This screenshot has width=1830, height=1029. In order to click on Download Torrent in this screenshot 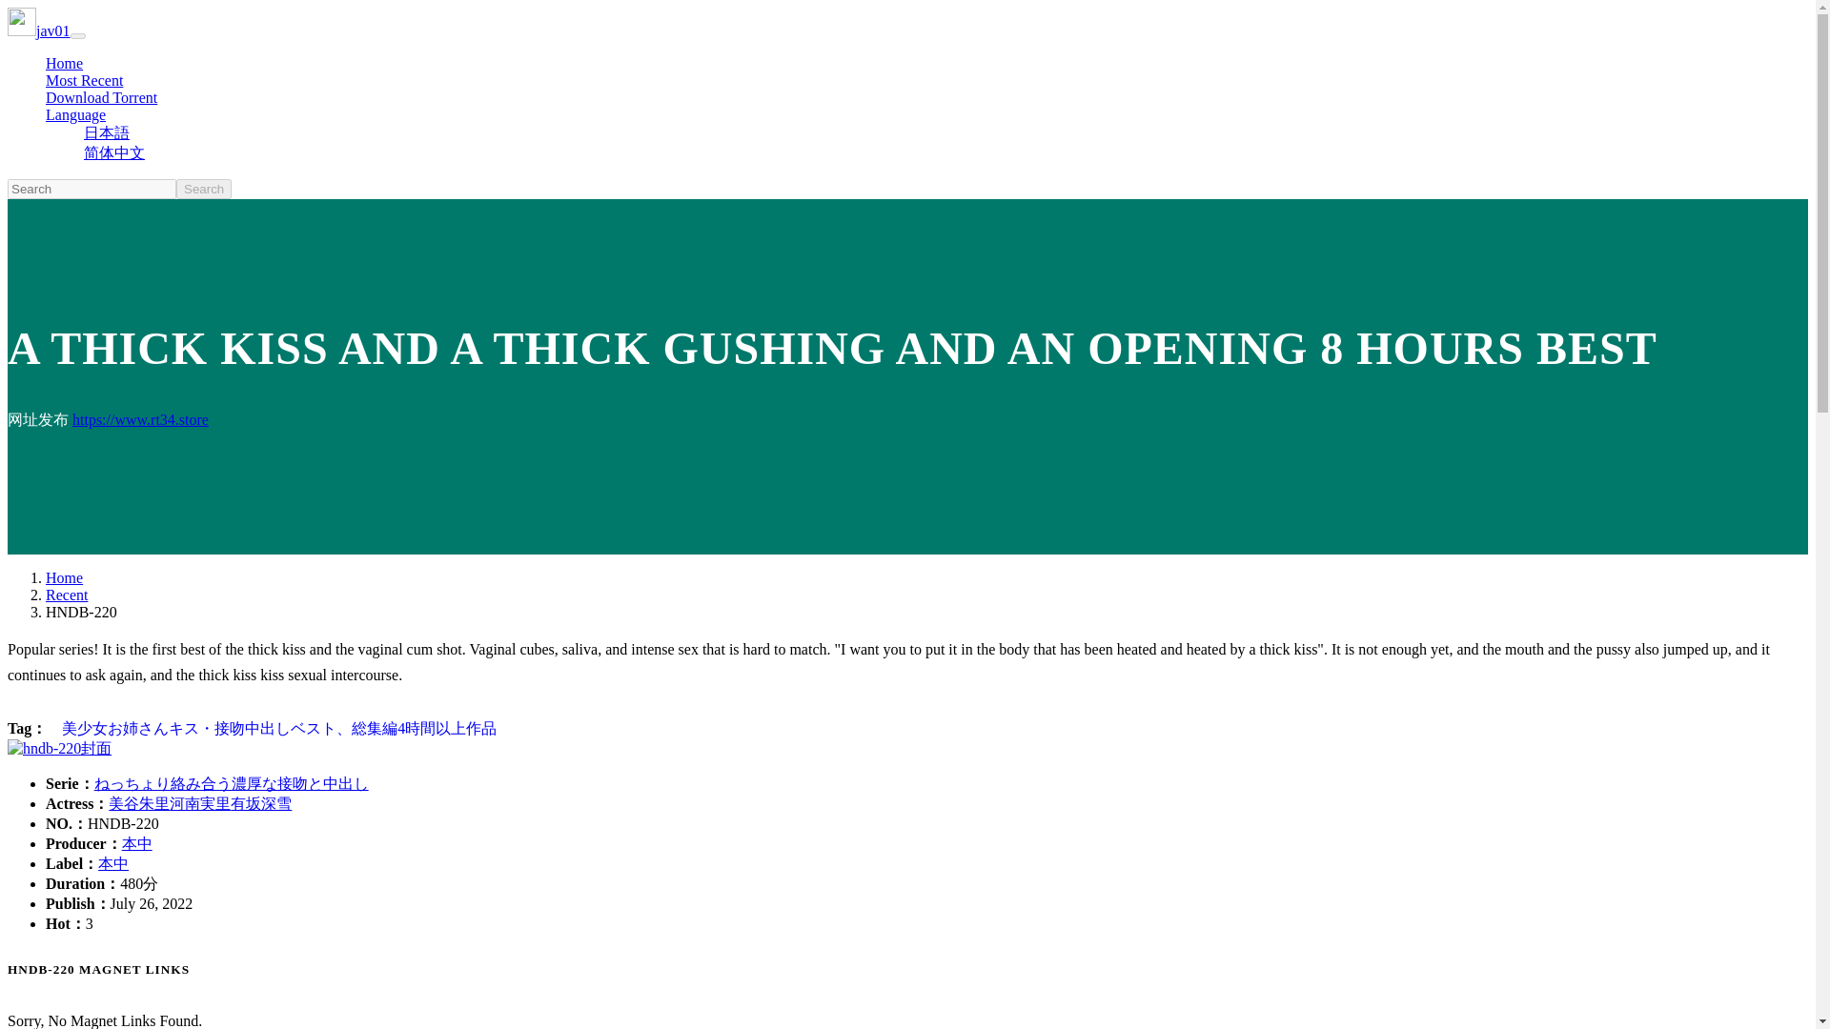, I will do `click(101, 97)`.